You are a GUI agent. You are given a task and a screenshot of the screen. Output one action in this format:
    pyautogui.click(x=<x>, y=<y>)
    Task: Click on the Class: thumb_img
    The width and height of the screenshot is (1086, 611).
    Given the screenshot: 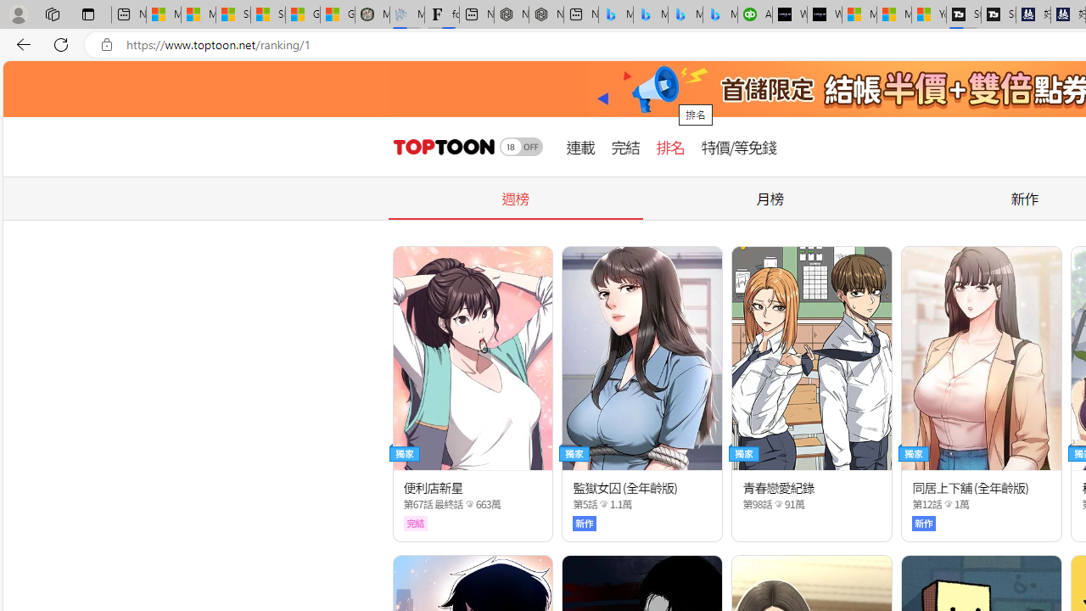 What is the action you would take?
    pyautogui.click(x=981, y=358)
    